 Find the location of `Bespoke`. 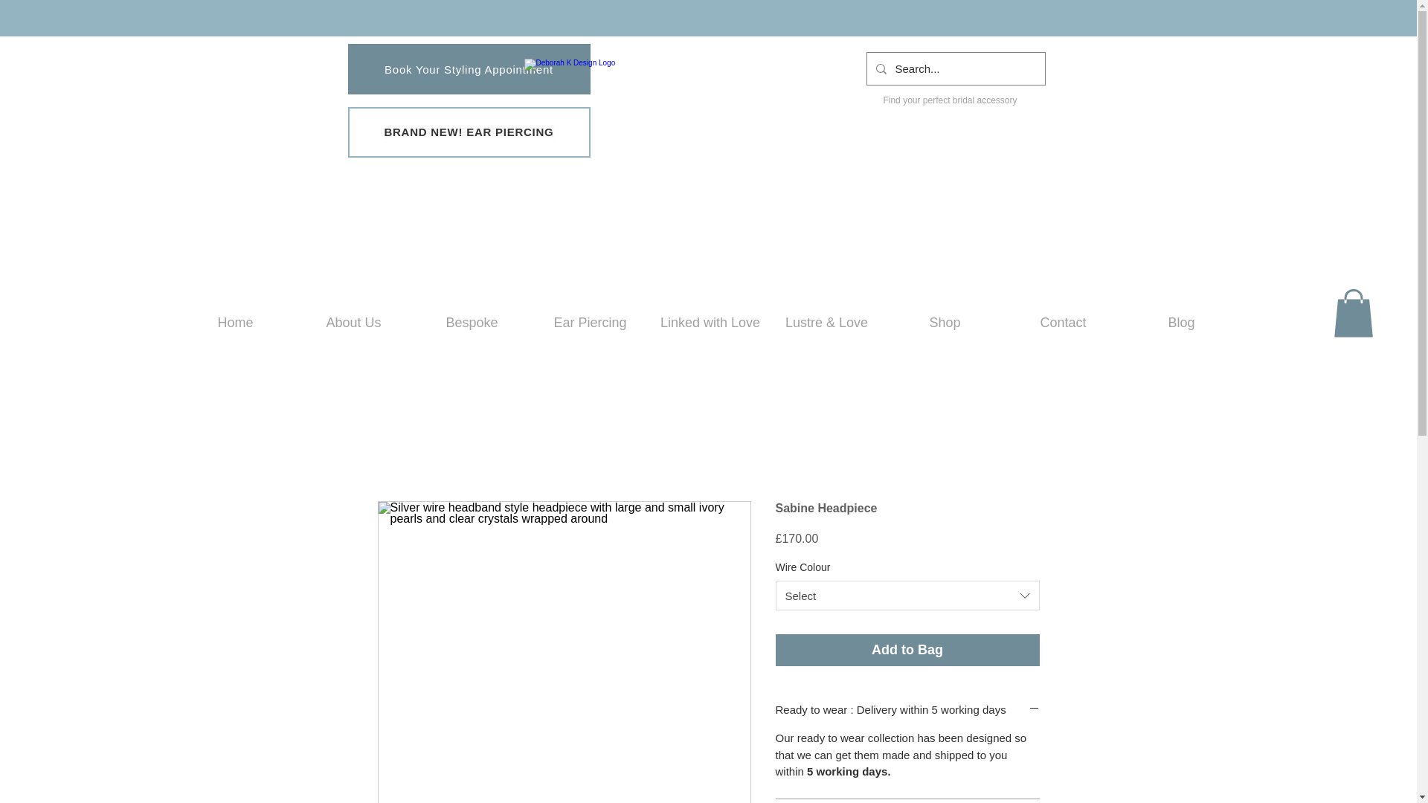

Bespoke is located at coordinates (472, 323).